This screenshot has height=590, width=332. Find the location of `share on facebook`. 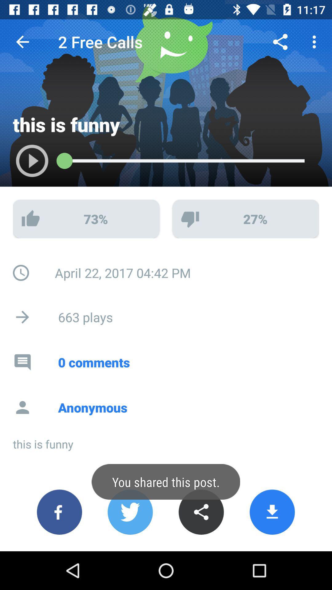

share on facebook is located at coordinates (60, 512).